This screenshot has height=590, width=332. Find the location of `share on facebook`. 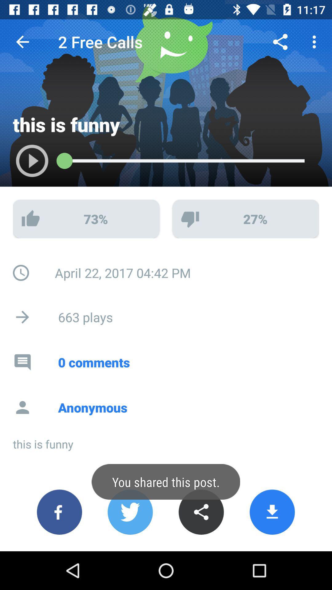

share on facebook is located at coordinates (60, 512).